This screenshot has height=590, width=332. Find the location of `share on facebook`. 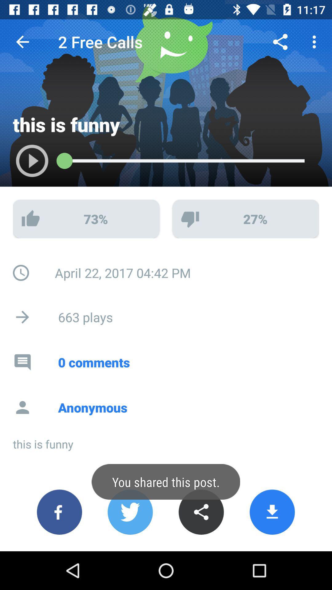

share on facebook is located at coordinates (60, 512).